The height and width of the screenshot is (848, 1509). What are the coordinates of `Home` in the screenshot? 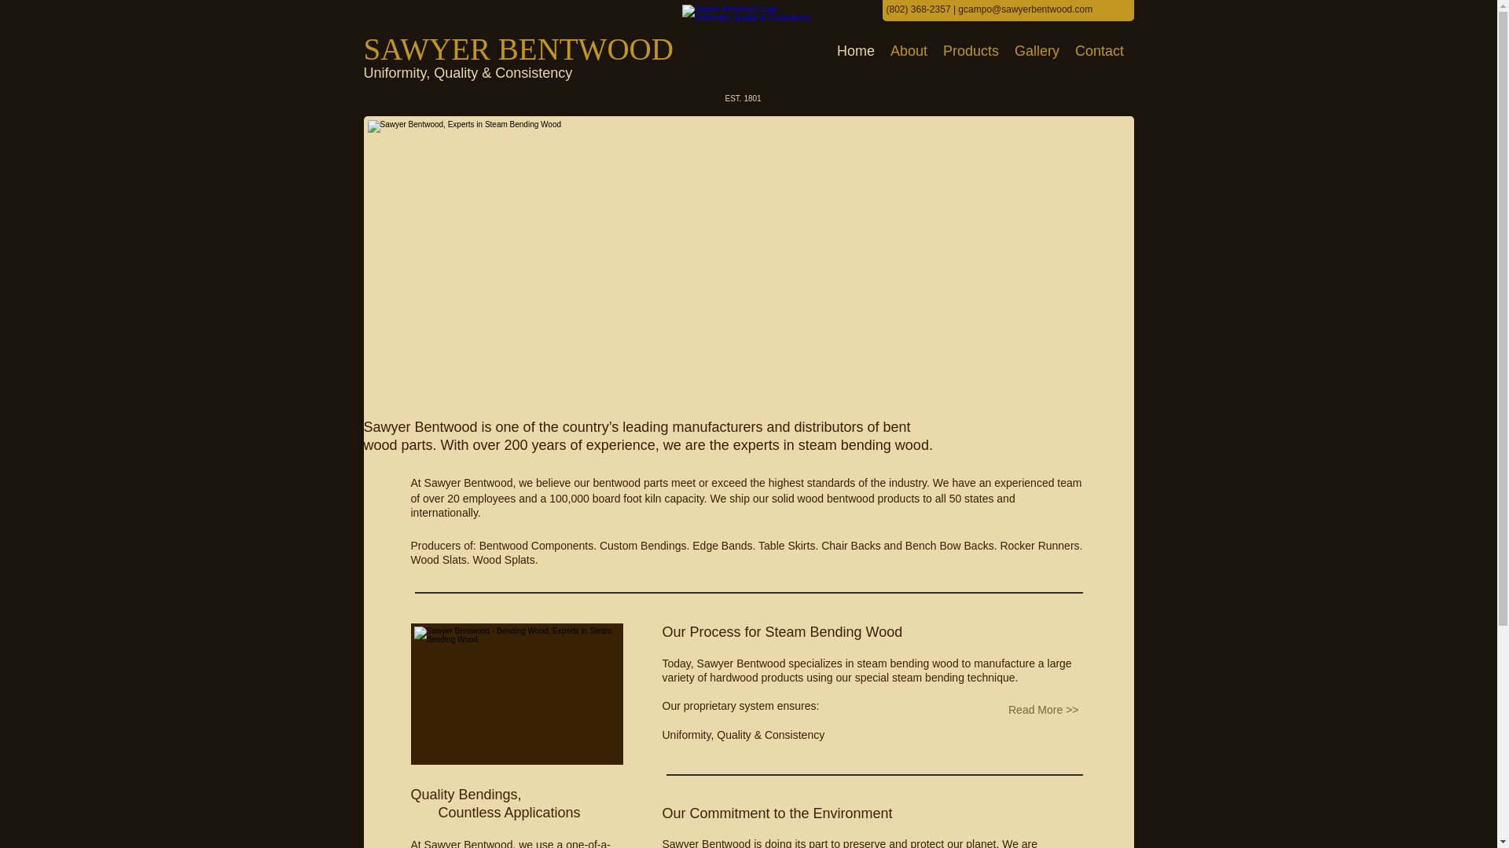 It's located at (855, 51).